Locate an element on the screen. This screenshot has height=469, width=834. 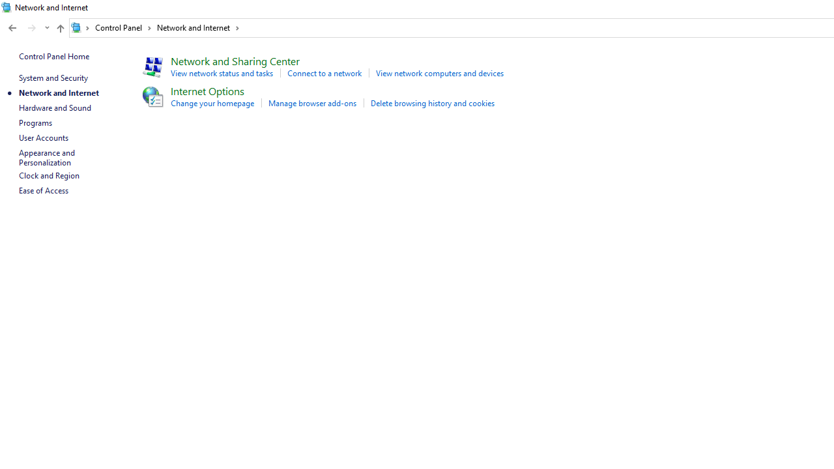
System and Security is located at coordinates (53, 78).